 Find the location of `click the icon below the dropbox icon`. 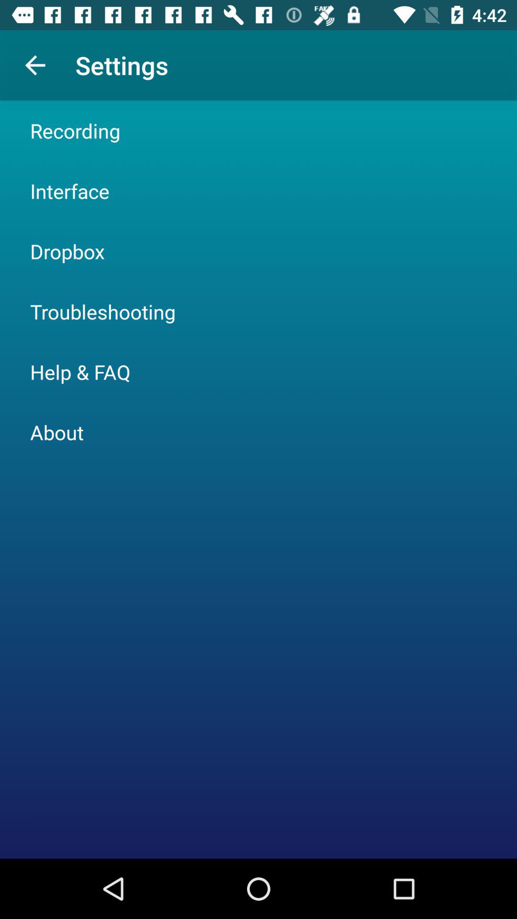

click the icon below the dropbox icon is located at coordinates (102, 311).